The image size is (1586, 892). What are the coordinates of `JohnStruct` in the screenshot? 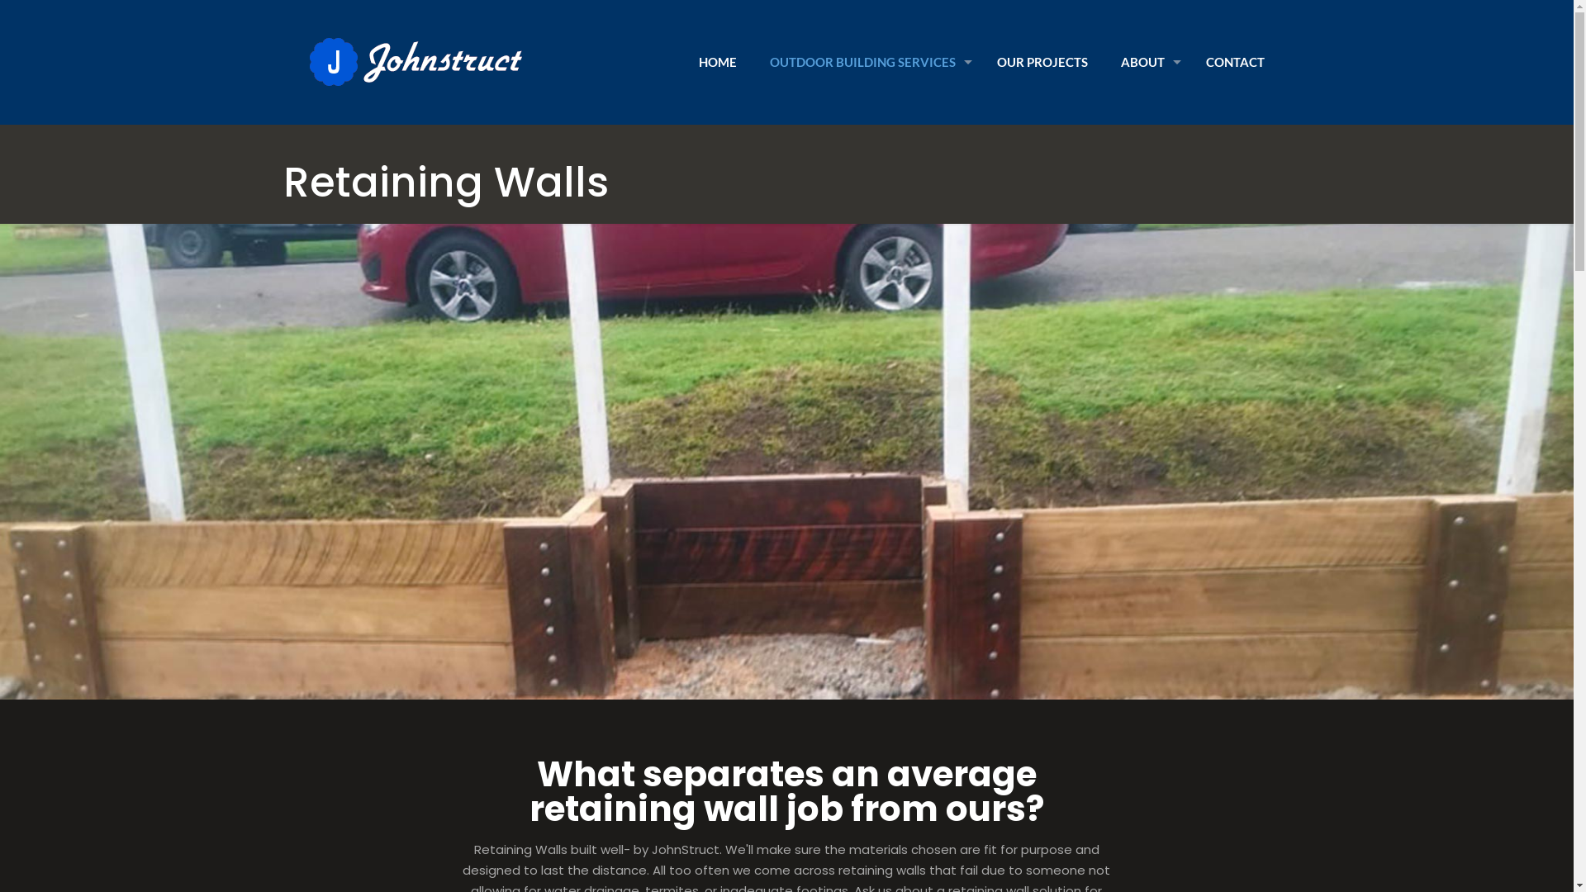 It's located at (415, 62).